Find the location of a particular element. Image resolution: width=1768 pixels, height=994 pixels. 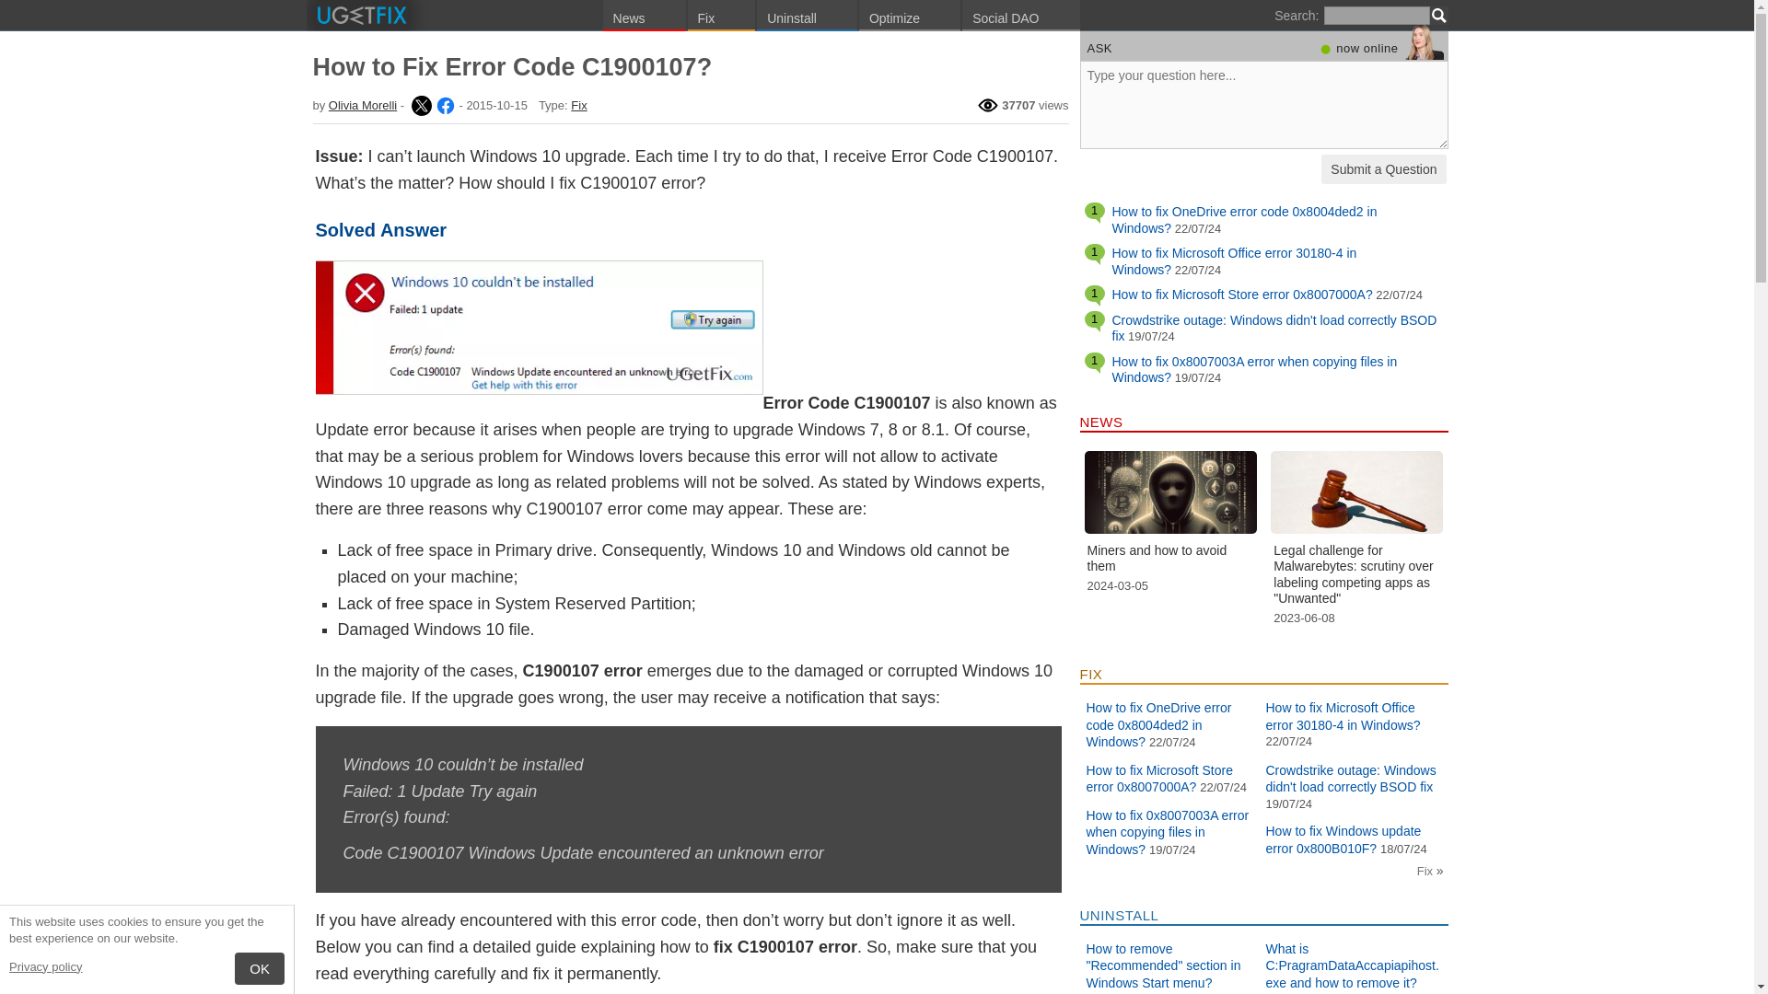

How to fix 0x8007003A error when copying files in Windows? is located at coordinates (1254, 370).